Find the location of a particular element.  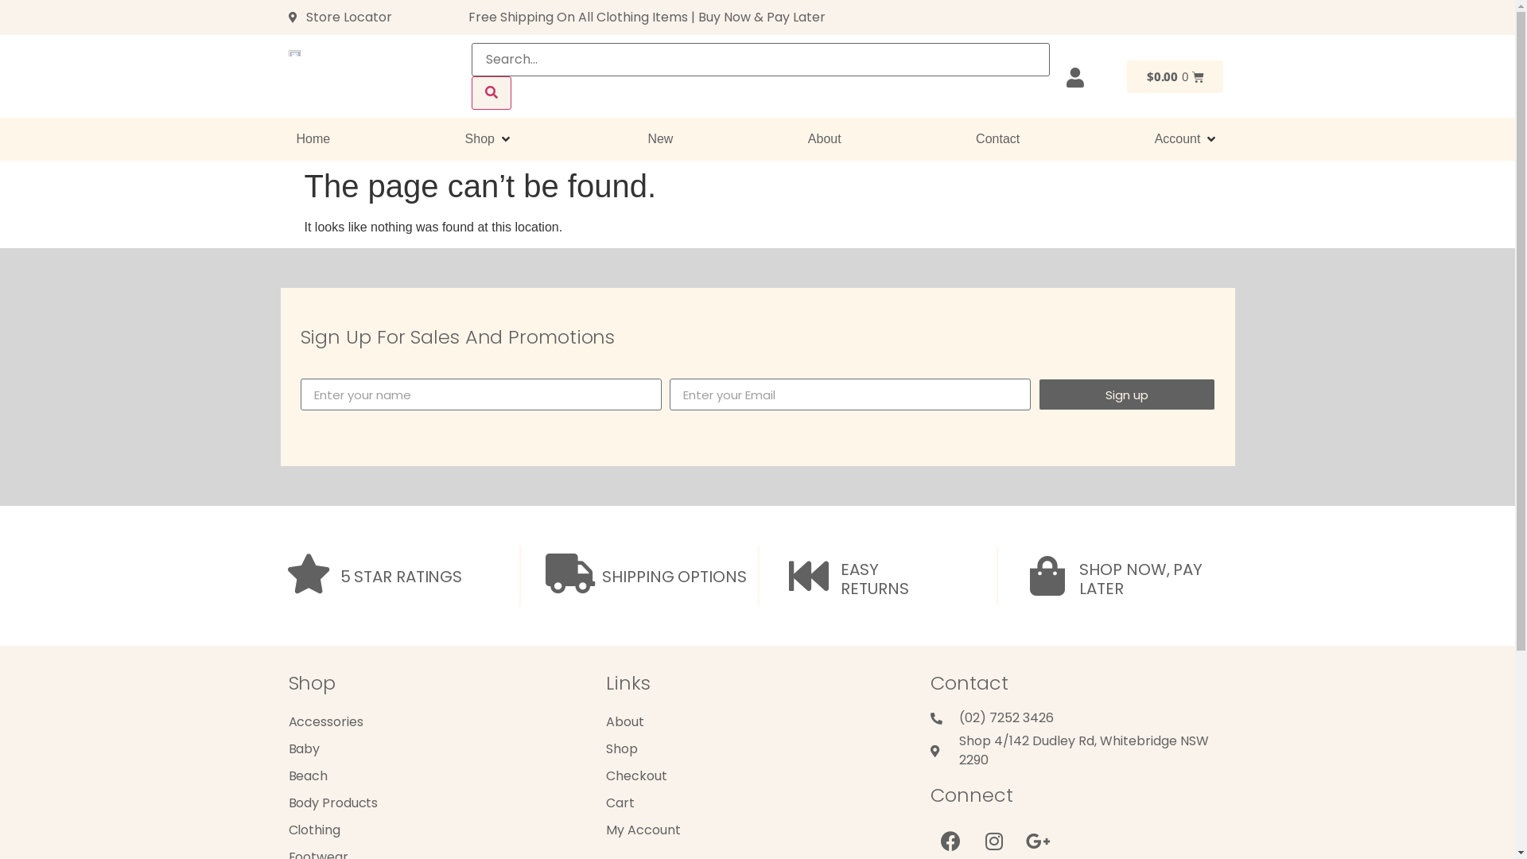

Shop is located at coordinates (752, 749).